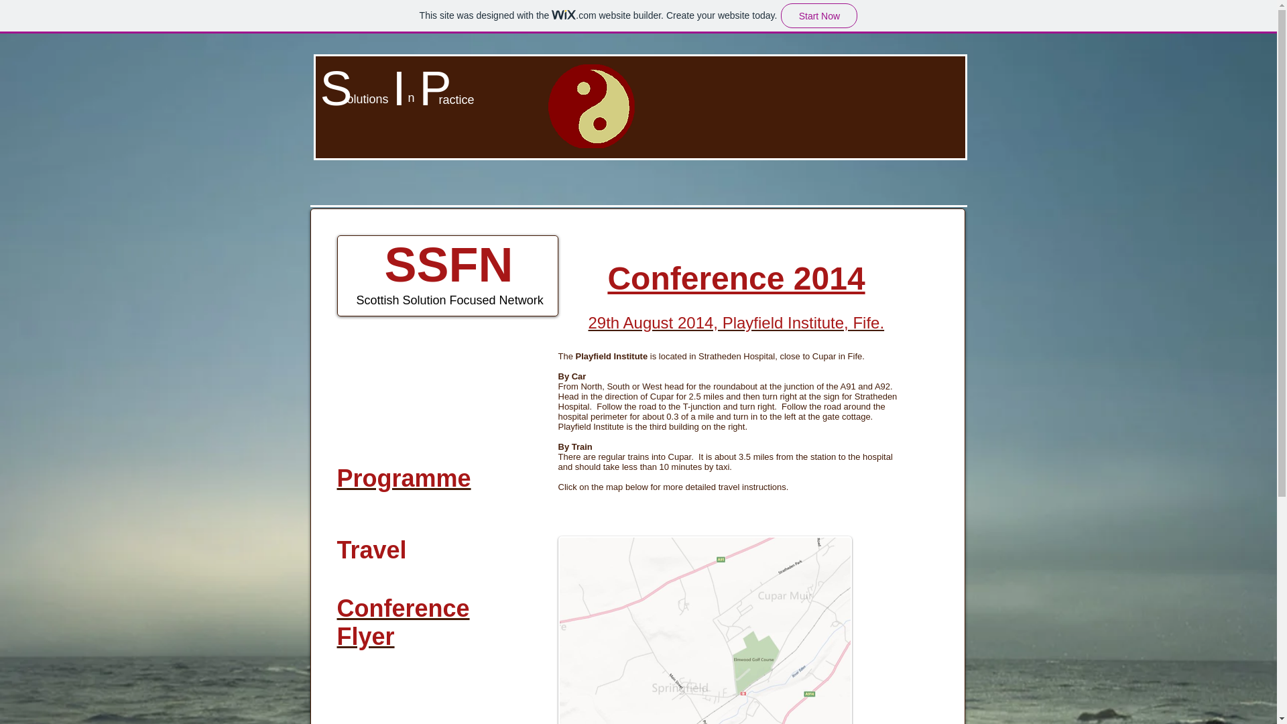 The image size is (1287, 724). What do you see at coordinates (704, 630) in the screenshot?
I see `Playfield.png` at bounding box center [704, 630].